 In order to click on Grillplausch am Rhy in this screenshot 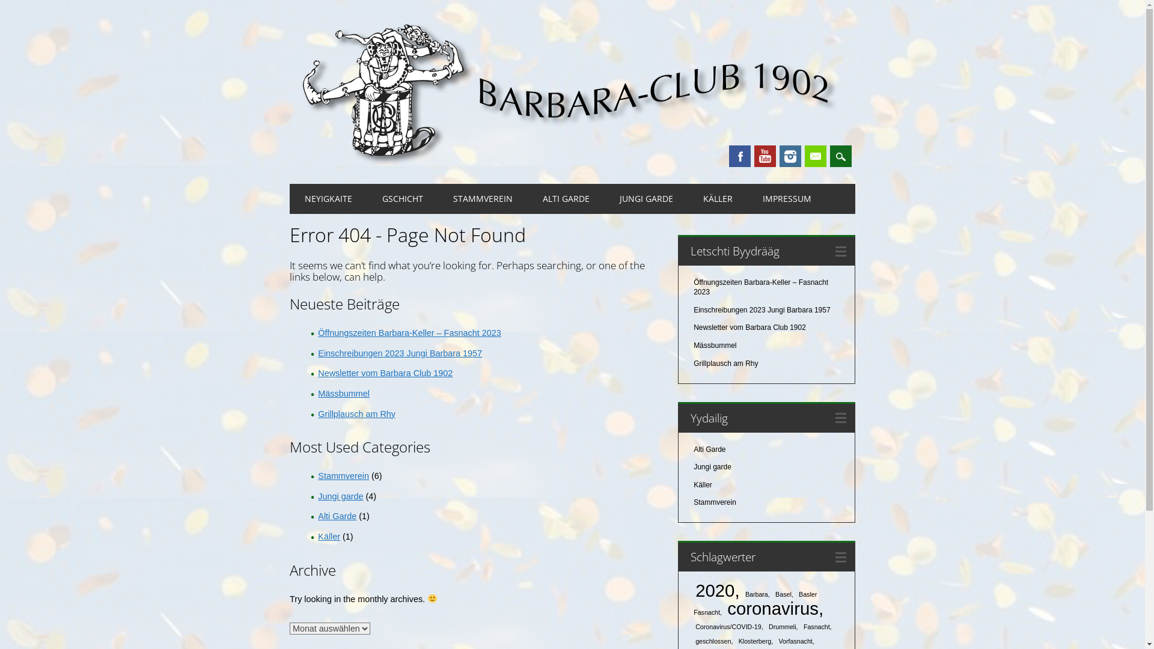, I will do `click(726, 364)`.